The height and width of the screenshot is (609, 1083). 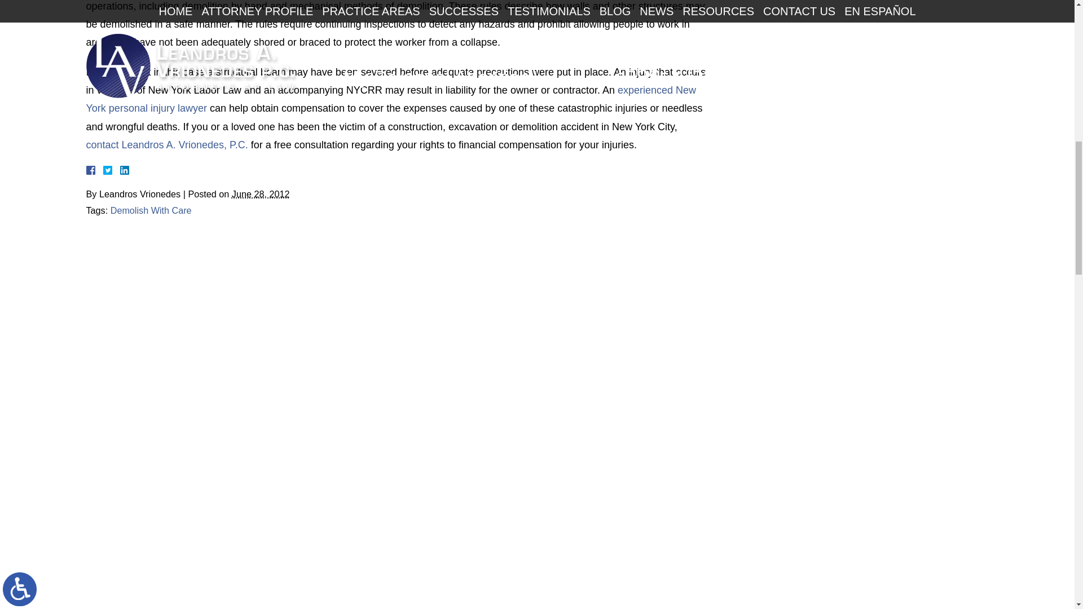 What do you see at coordinates (112, 170) in the screenshot?
I see `Twitter` at bounding box center [112, 170].